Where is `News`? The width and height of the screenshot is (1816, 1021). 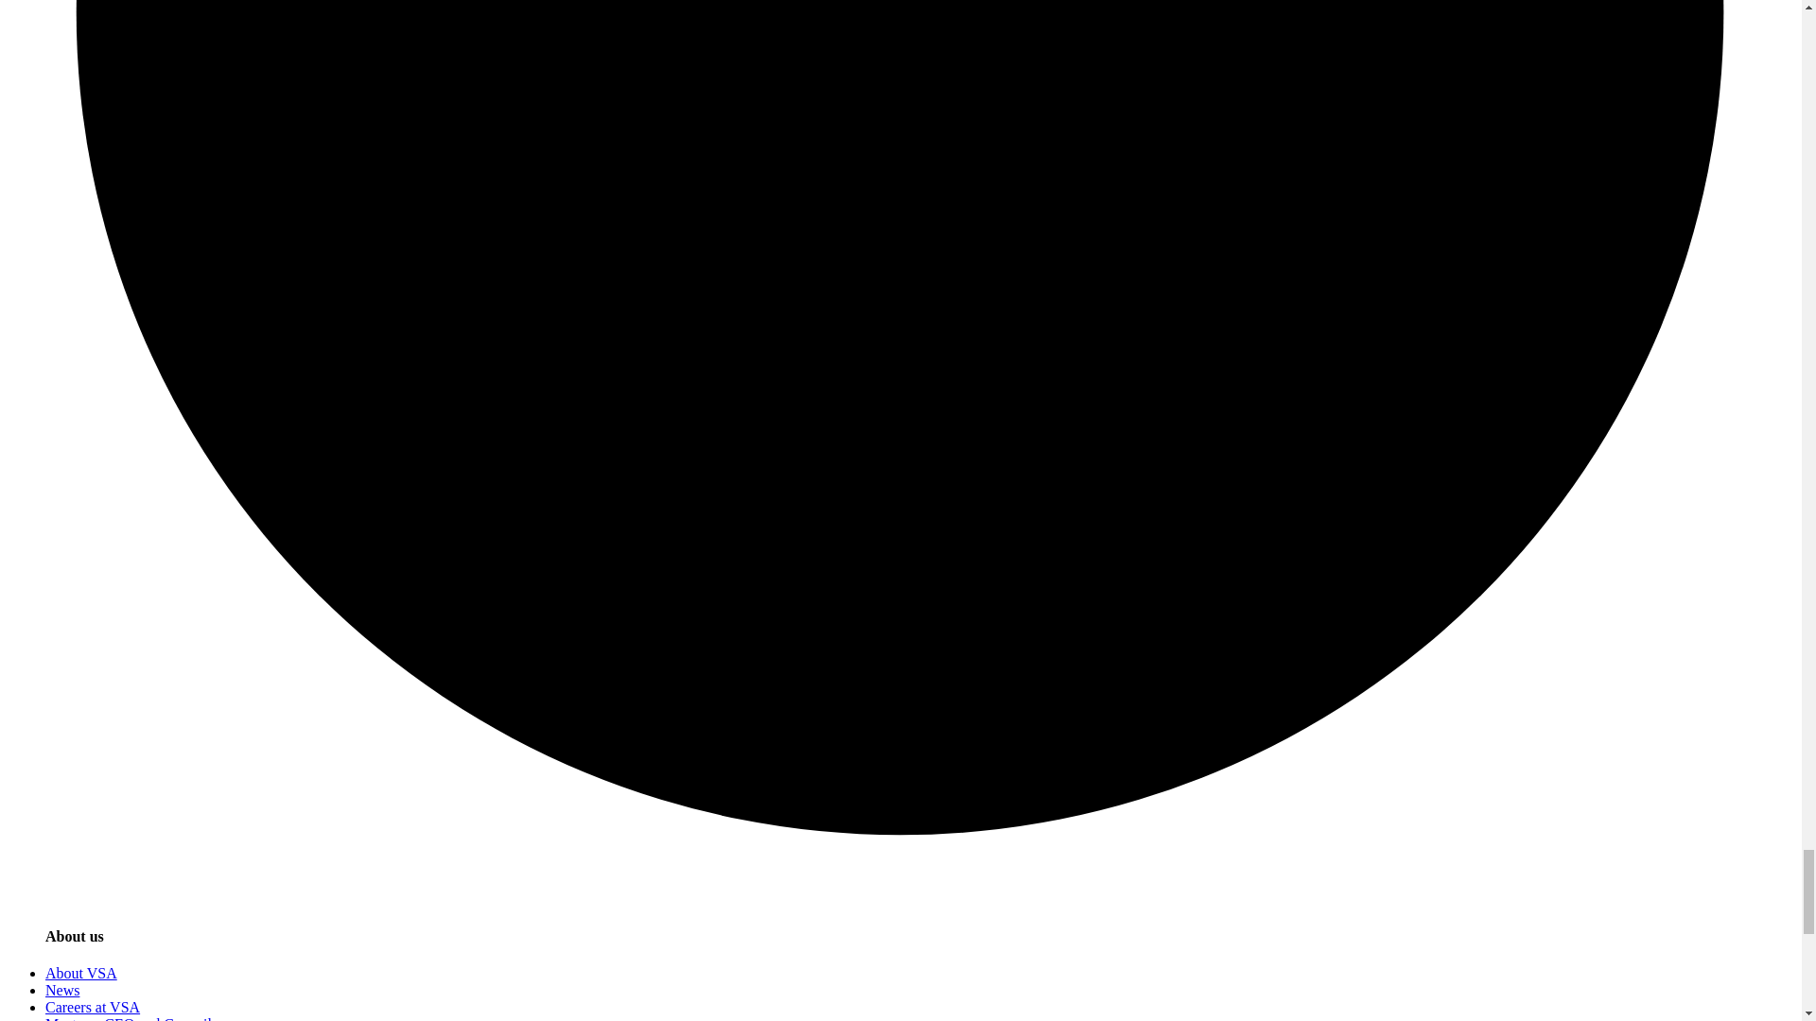
News is located at coordinates (62, 990).